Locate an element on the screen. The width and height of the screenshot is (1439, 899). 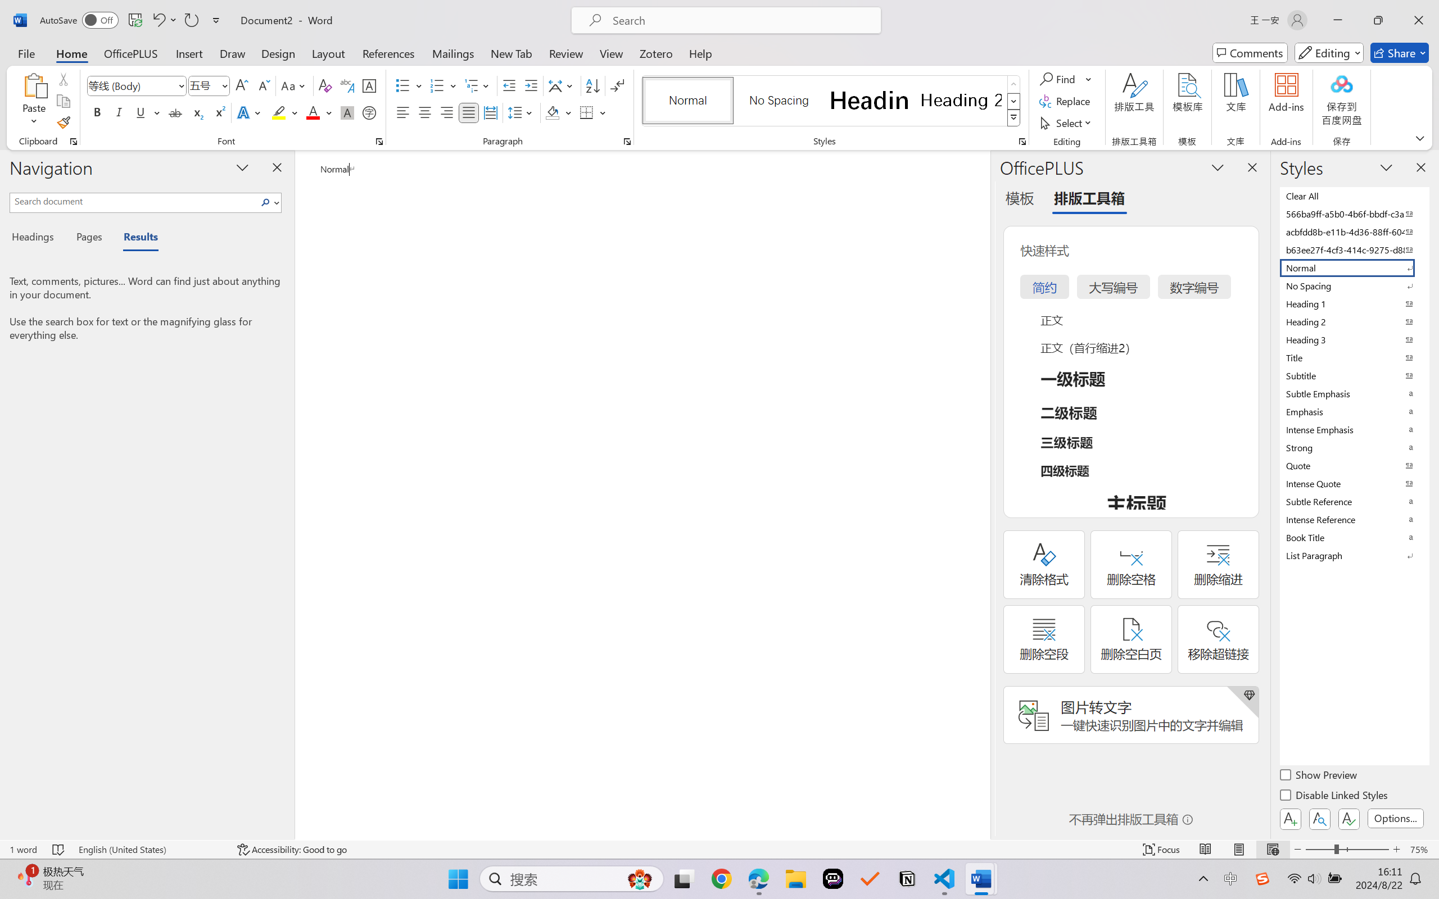
Headings is located at coordinates (37, 238).